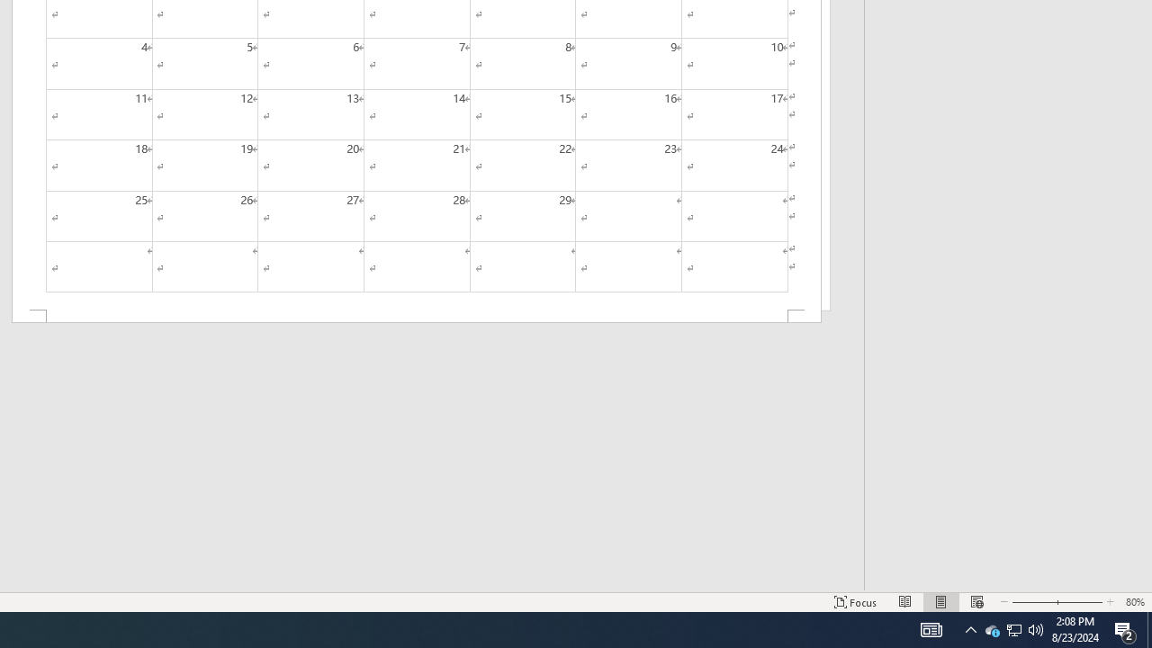  I want to click on Read Mode, so click(905, 601).